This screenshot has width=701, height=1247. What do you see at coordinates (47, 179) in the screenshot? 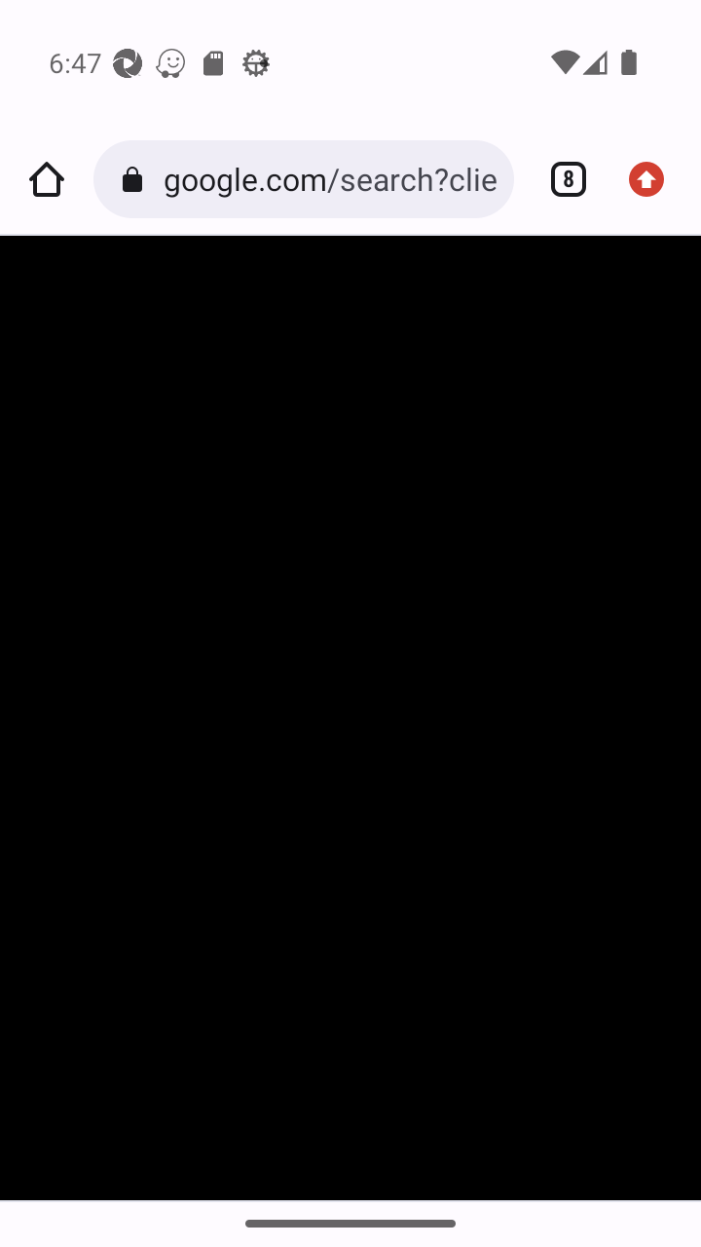
I see `Home` at bounding box center [47, 179].